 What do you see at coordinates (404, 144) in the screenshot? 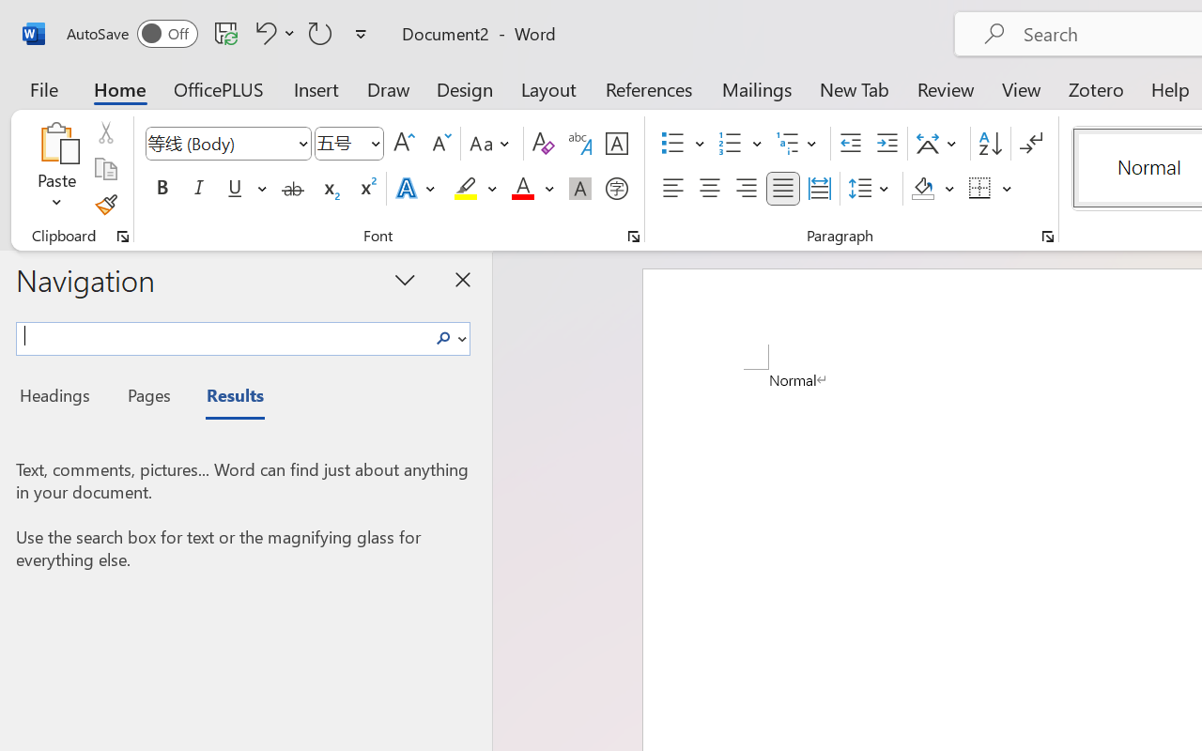
I see `Grow Font` at bounding box center [404, 144].